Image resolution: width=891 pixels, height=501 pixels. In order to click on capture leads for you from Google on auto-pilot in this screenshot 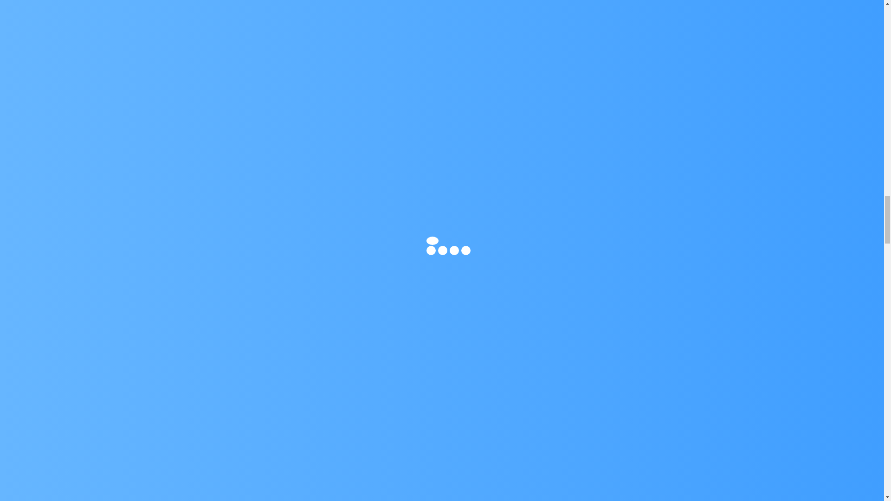, I will do `click(548, 22)`.